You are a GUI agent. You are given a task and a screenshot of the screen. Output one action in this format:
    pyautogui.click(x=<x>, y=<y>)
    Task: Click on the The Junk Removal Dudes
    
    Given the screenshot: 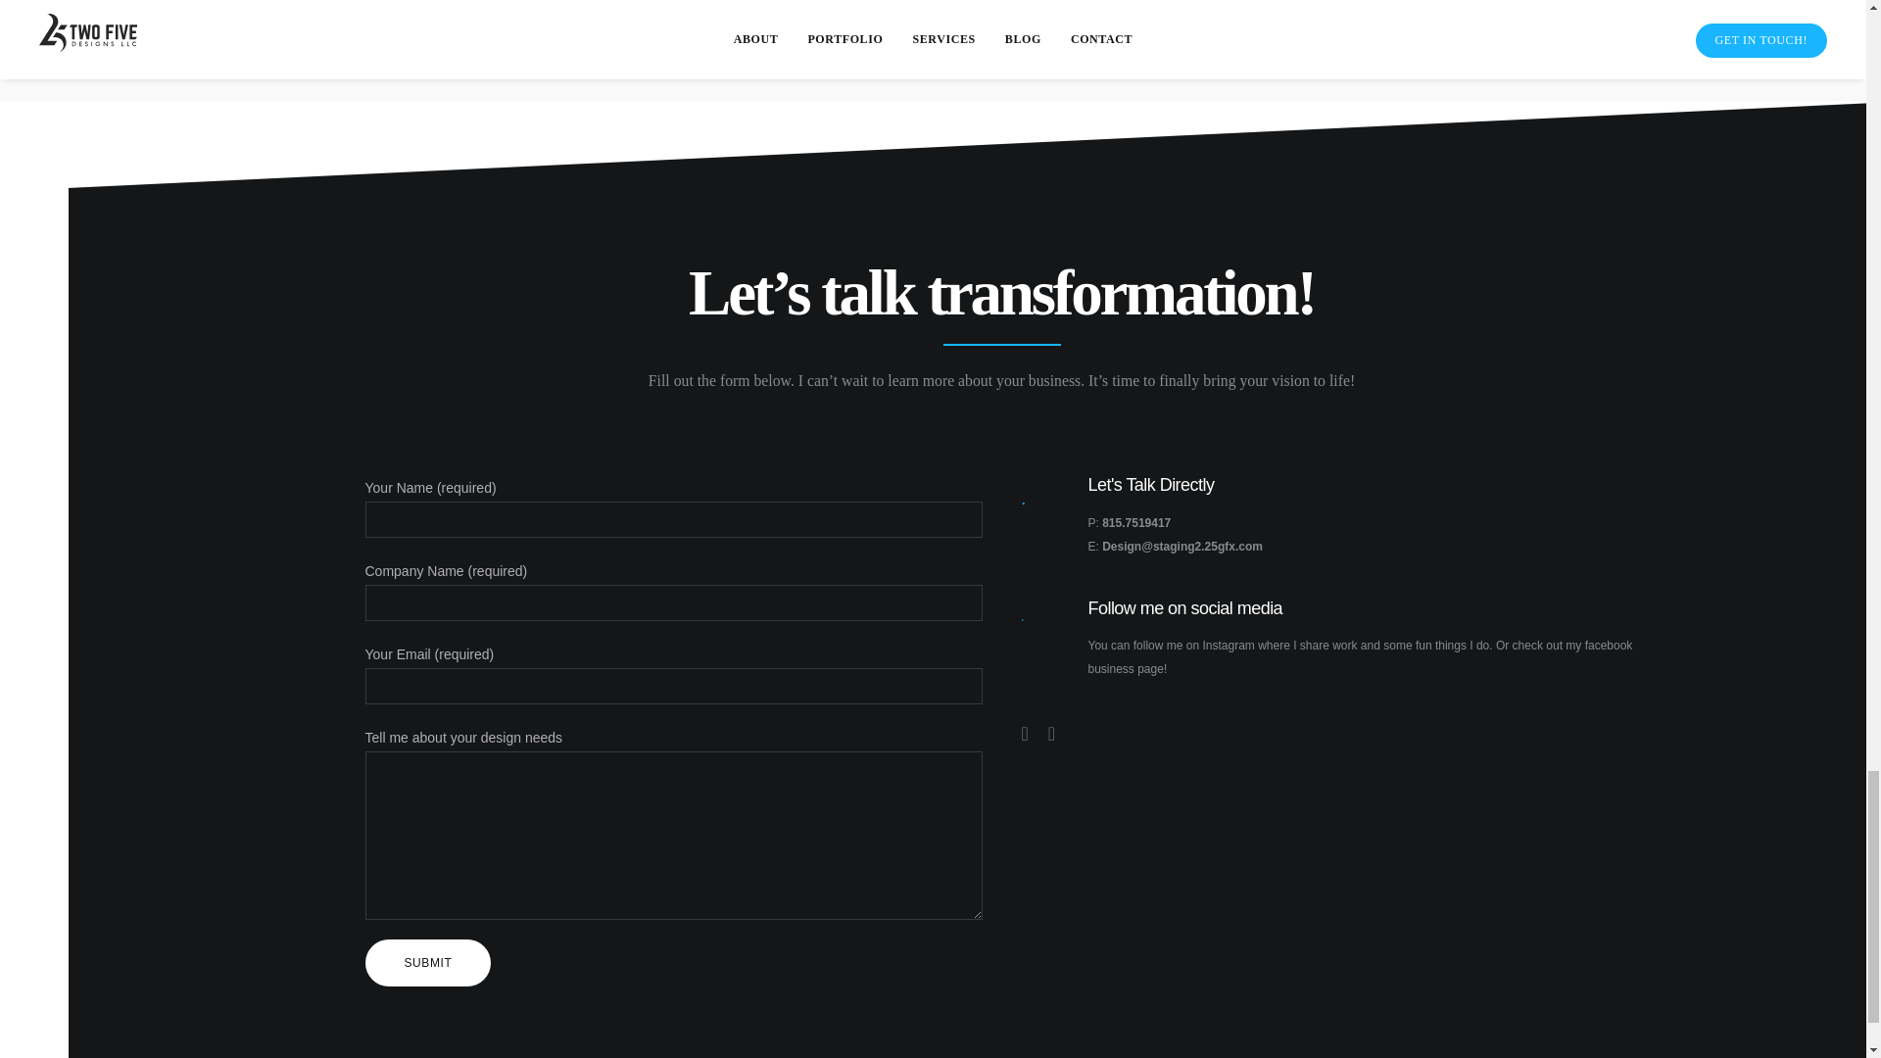 What is the action you would take?
    pyautogui.click(x=547, y=50)
    